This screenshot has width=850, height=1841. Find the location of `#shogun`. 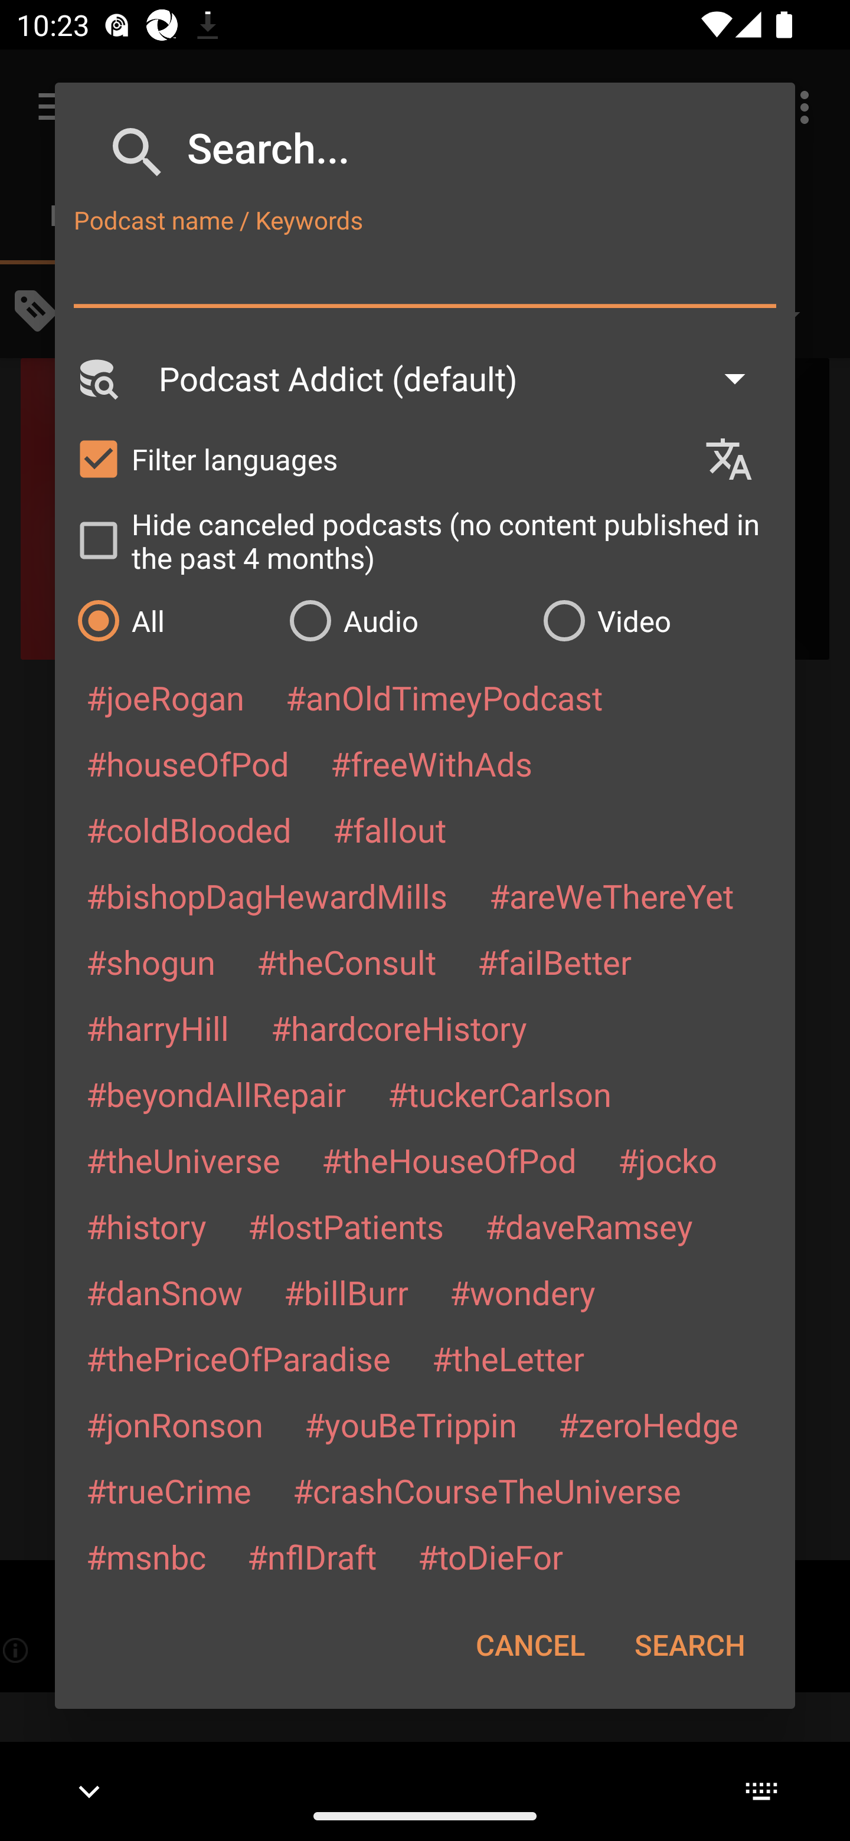

#shogun is located at coordinates (150, 962).